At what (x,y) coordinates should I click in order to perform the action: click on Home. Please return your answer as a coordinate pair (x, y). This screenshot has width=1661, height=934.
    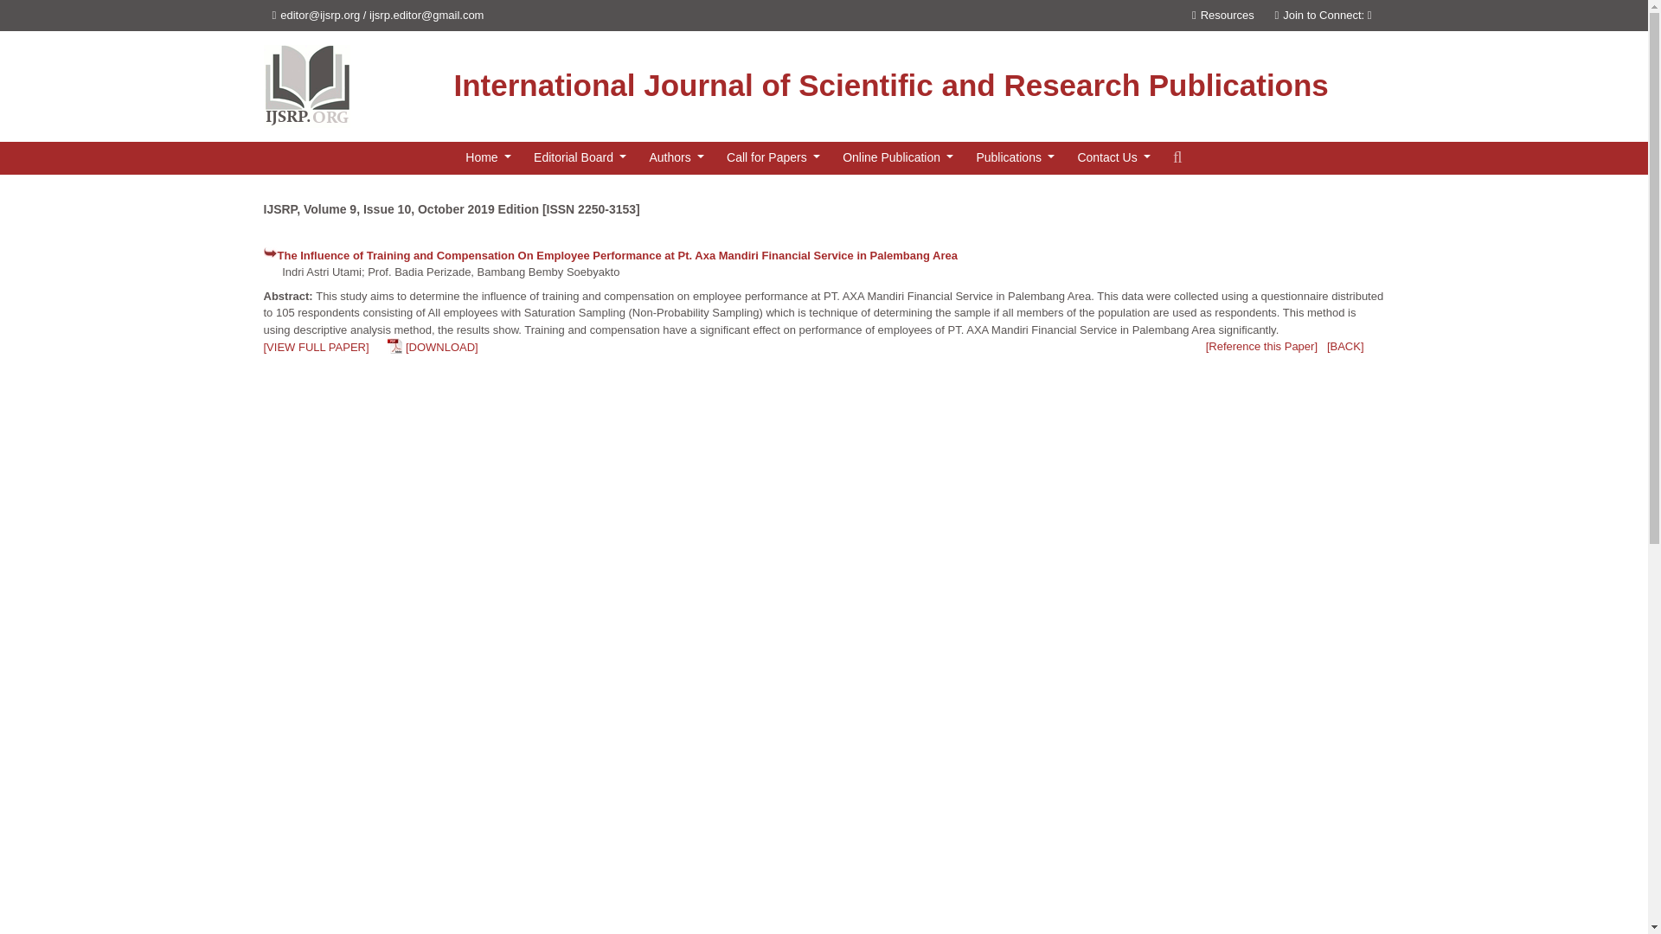
    Looking at the image, I should click on (488, 157).